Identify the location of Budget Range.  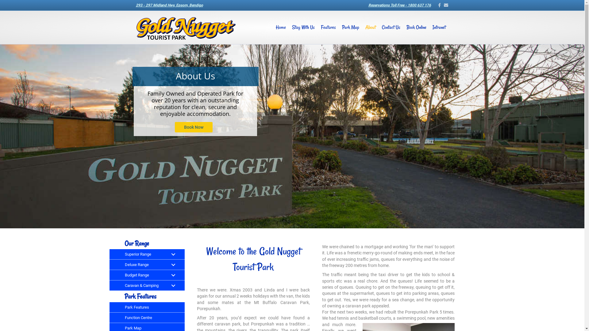
(147, 275).